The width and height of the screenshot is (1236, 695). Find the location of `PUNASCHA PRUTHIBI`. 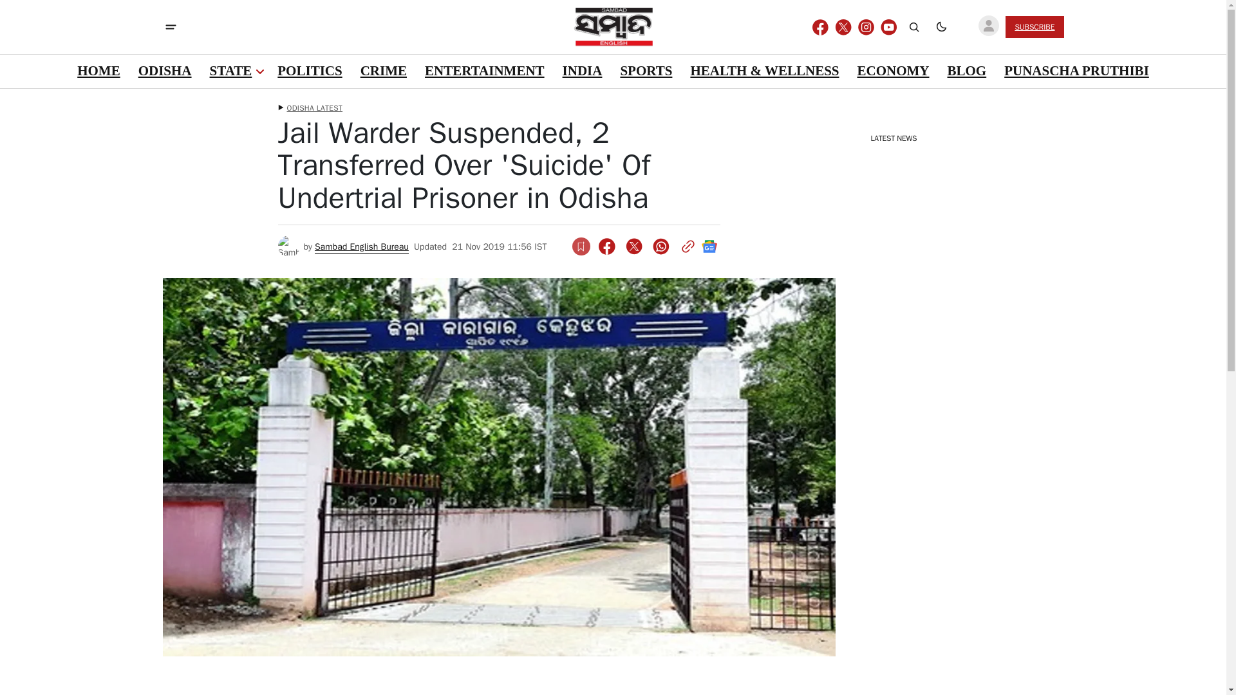

PUNASCHA PRUTHIBI is located at coordinates (1076, 71).